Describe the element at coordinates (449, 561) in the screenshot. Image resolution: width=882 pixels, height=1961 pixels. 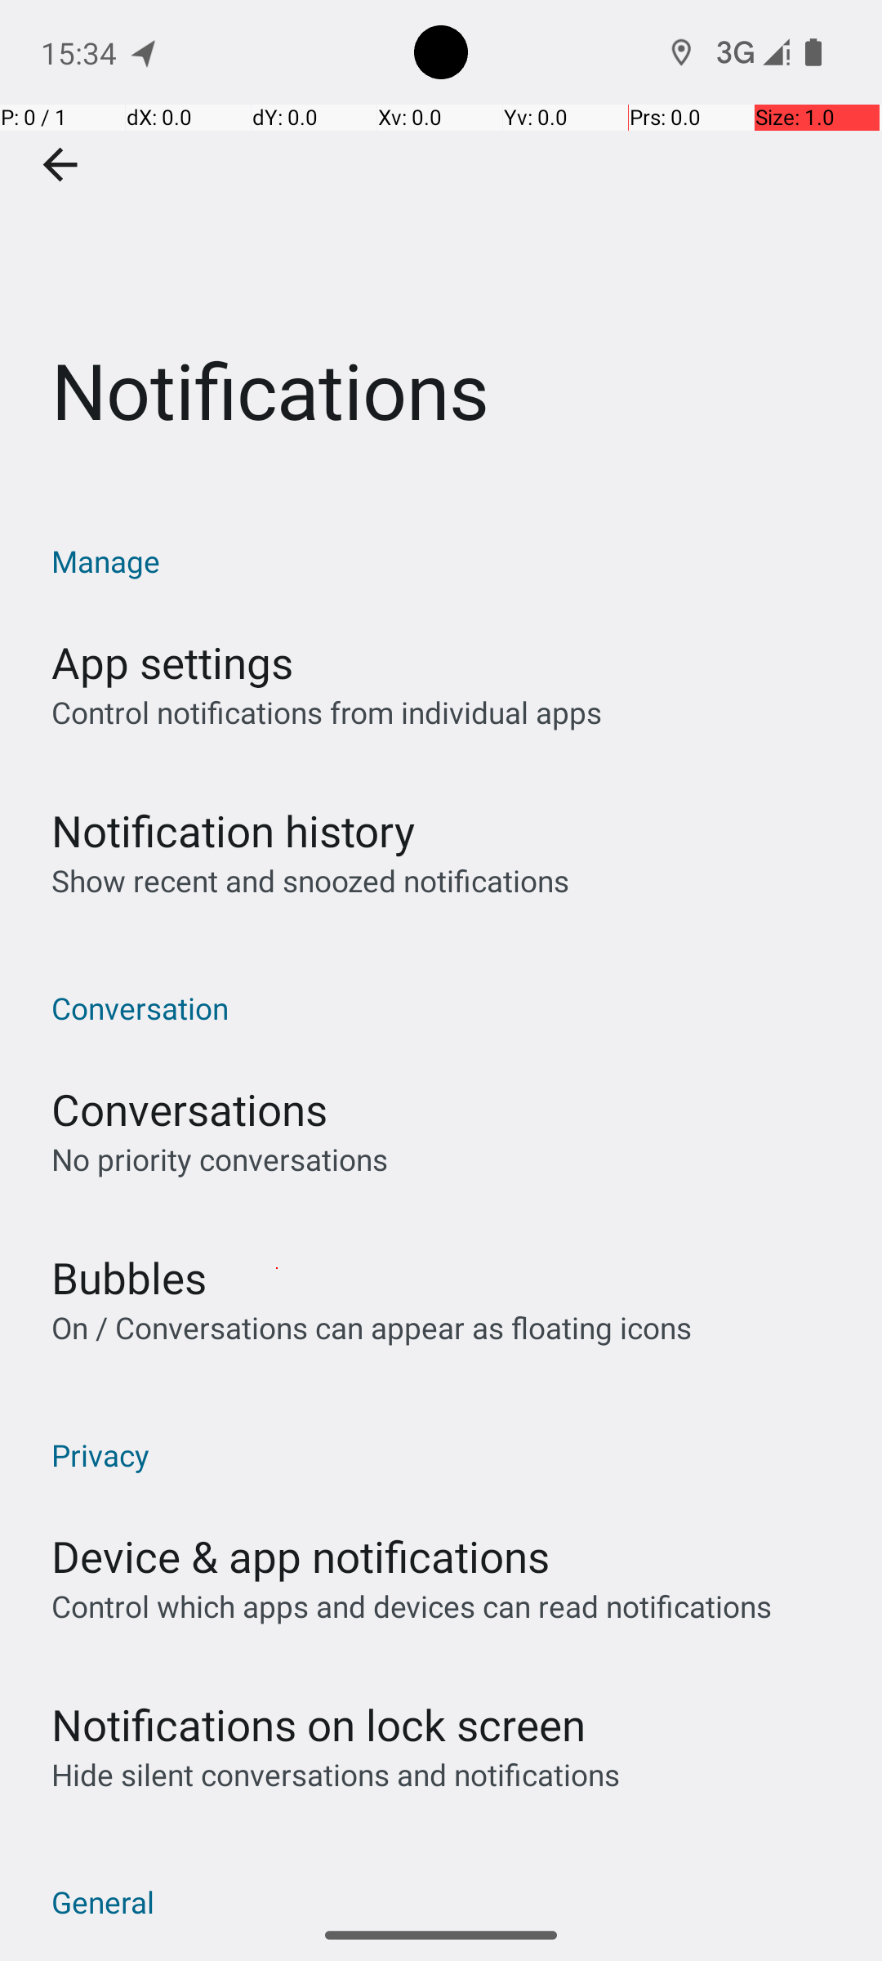
I see `Manage` at that location.